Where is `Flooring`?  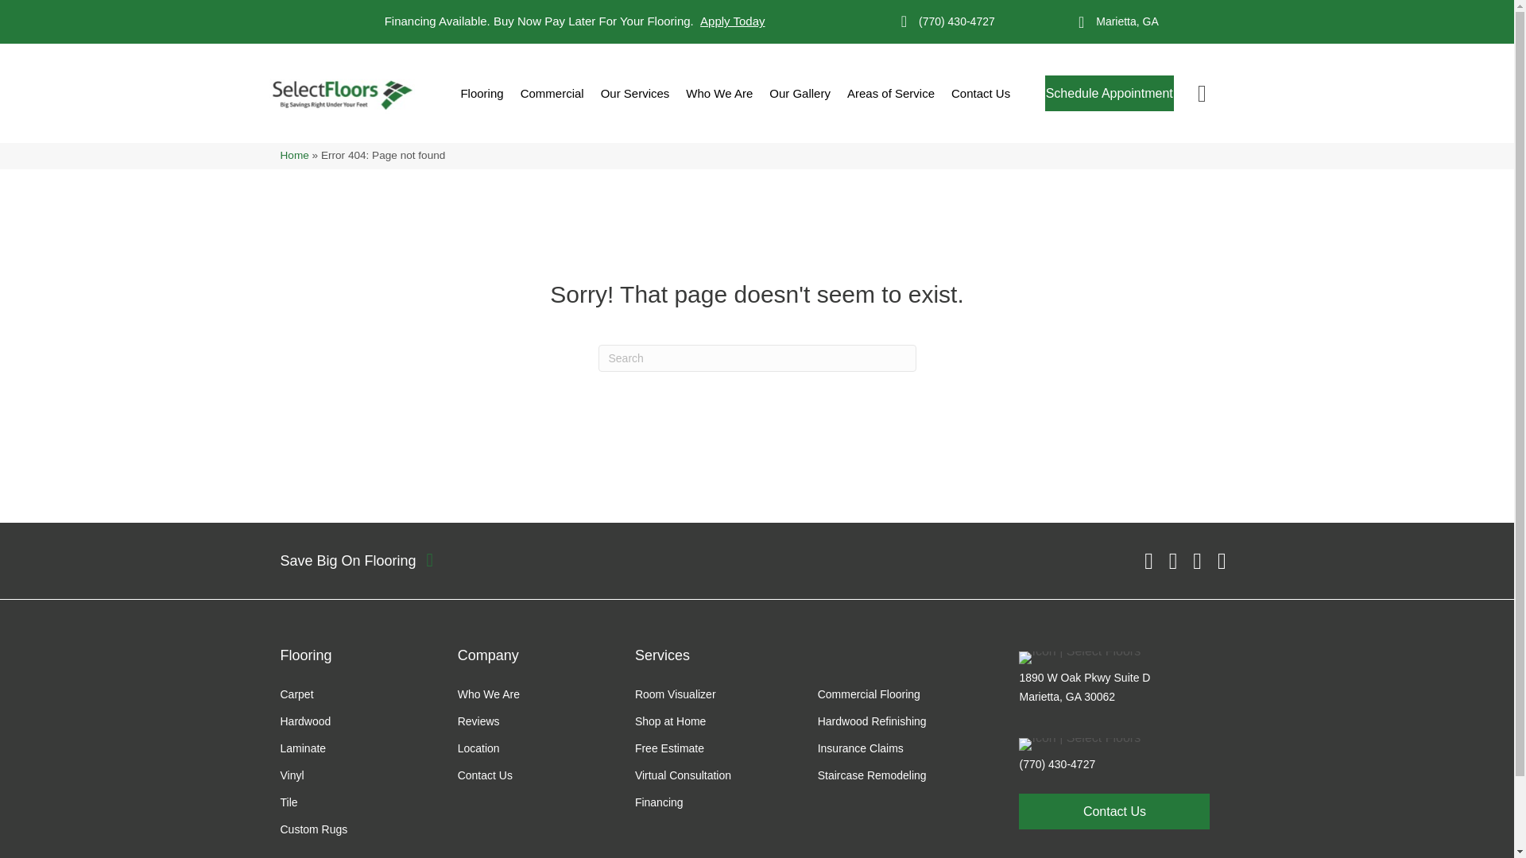 Flooring is located at coordinates (482, 94).